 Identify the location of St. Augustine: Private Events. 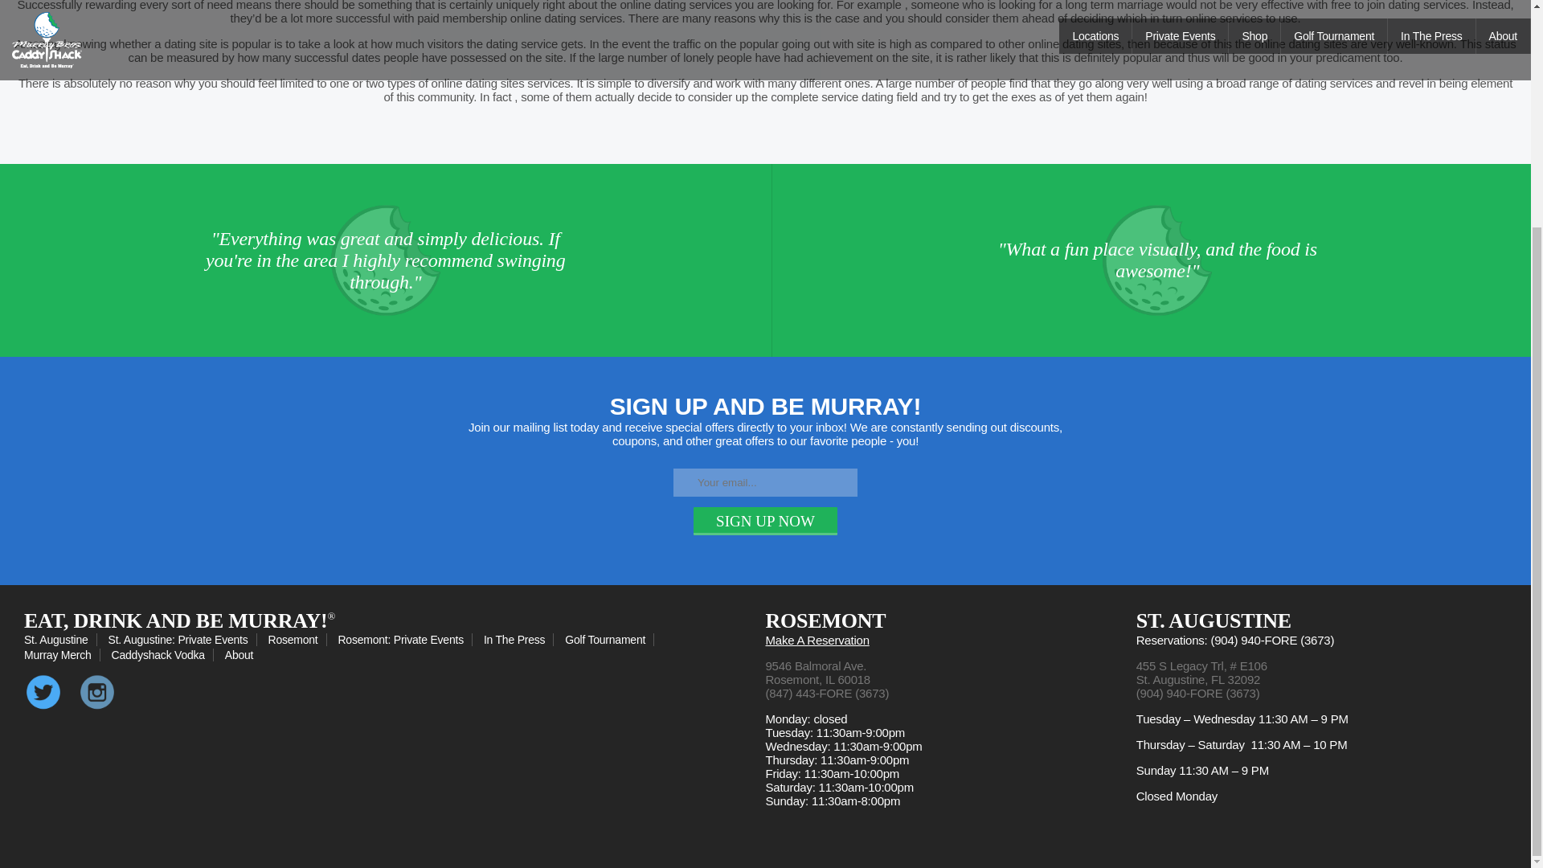
(182, 640).